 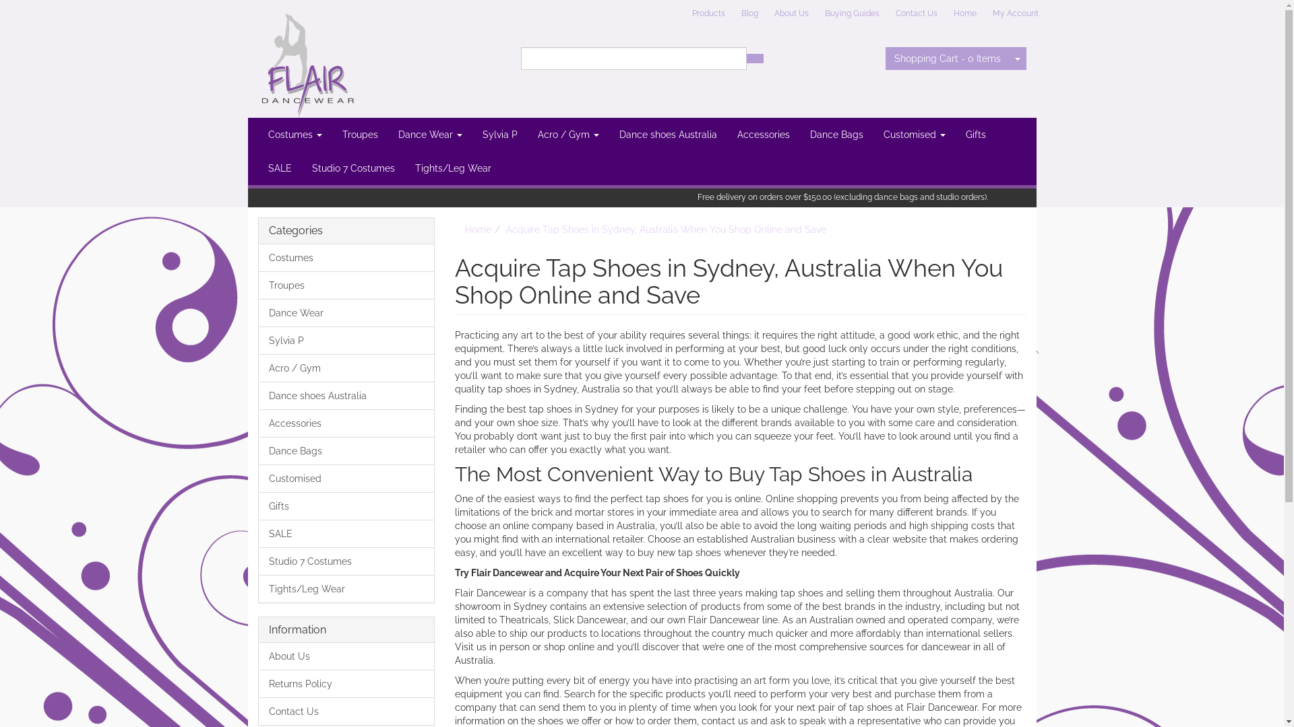 I want to click on Studio 7 Costumes, so click(x=346, y=561).